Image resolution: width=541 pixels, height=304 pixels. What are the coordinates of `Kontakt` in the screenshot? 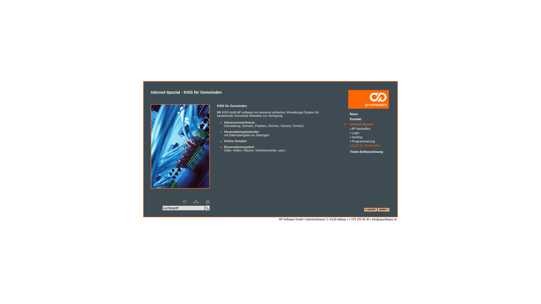 It's located at (356, 119).